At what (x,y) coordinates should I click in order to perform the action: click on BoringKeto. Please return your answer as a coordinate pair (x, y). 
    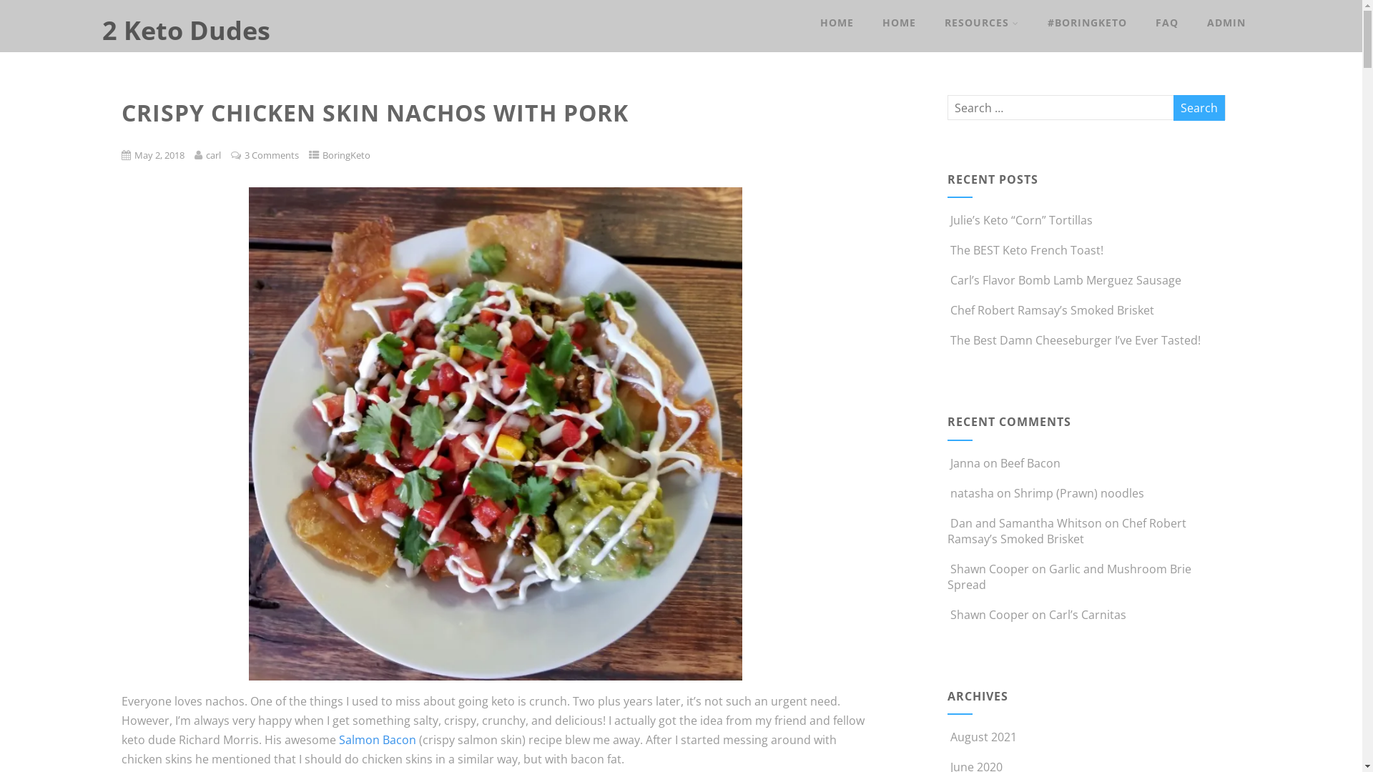
    Looking at the image, I should click on (346, 155).